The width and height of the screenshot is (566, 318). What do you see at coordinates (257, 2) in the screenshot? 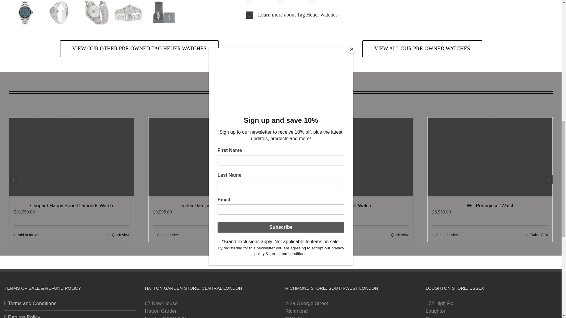
I see `Share` at bounding box center [257, 2].